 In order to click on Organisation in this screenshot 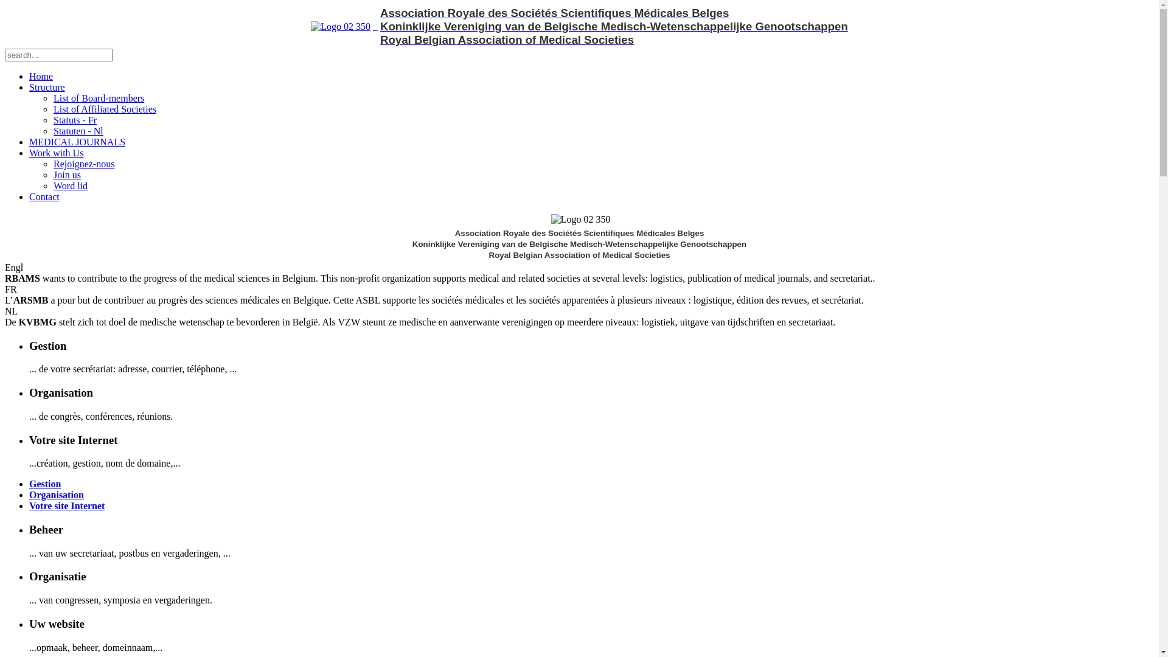, I will do `click(57, 495)`.